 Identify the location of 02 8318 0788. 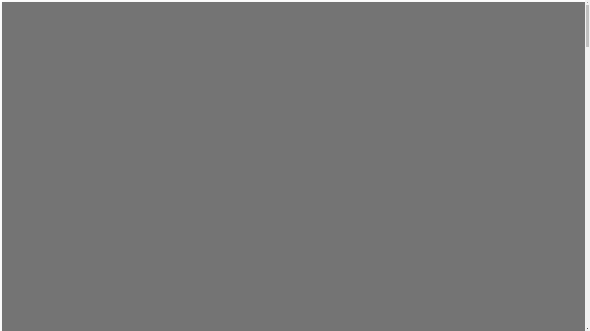
(372, 200).